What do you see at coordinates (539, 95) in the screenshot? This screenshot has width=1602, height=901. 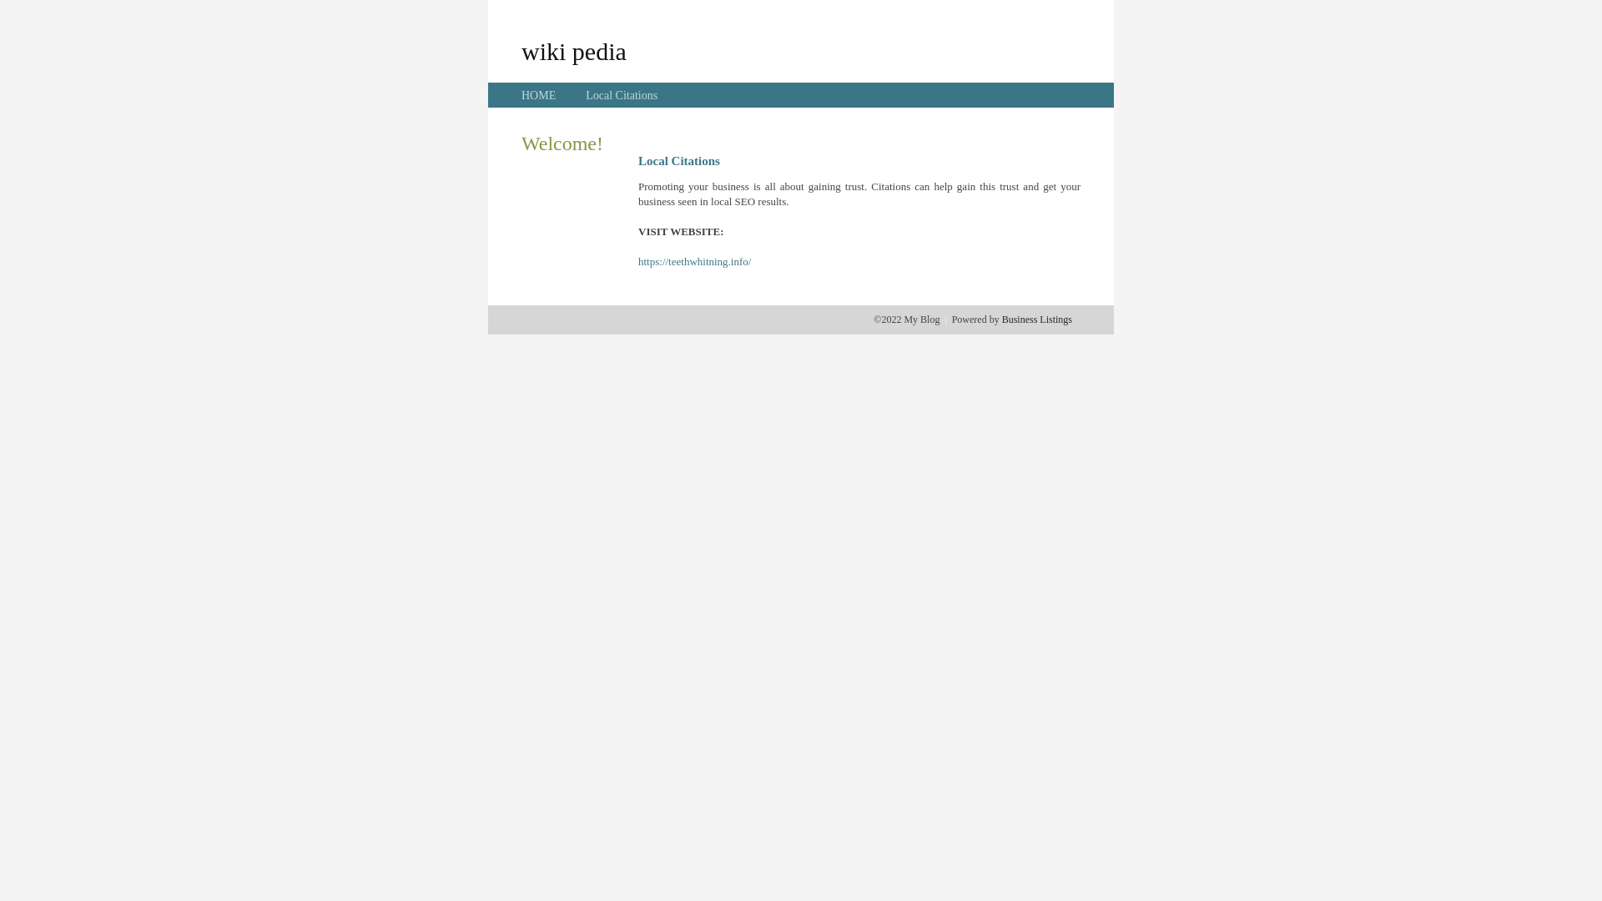 I see `HOME` at bounding box center [539, 95].